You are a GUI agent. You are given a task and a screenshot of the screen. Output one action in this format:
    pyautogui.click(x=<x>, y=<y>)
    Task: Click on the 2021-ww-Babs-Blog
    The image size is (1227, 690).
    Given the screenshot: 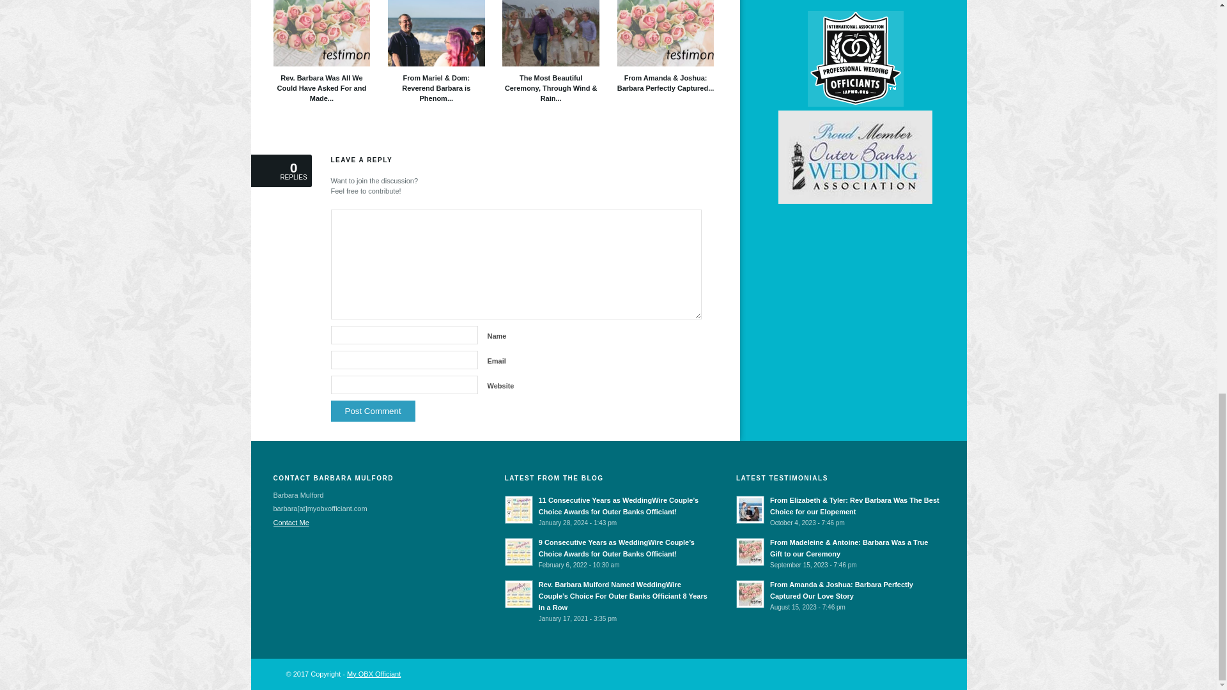 What is the action you would take?
    pyautogui.click(x=519, y=594)
    